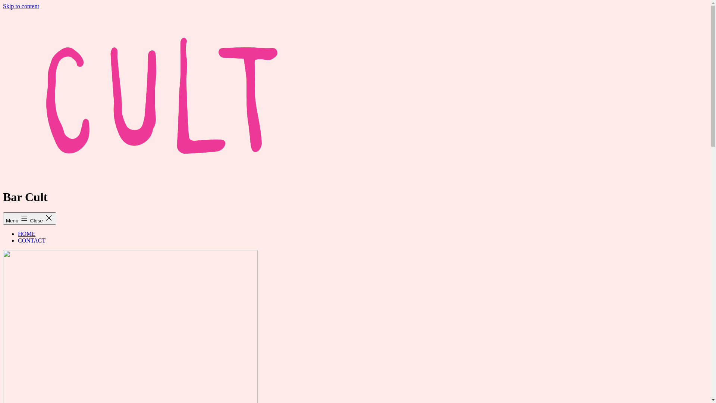  What do you see at coordinates (21, 6) in the screenshot?
I see `Skip to content` at bounding box center [21, 6].